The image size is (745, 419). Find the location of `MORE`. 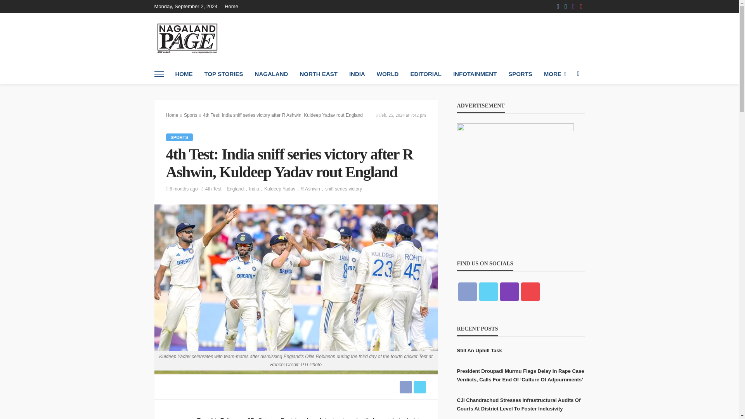

MORE is located at coordinates (555, 74).